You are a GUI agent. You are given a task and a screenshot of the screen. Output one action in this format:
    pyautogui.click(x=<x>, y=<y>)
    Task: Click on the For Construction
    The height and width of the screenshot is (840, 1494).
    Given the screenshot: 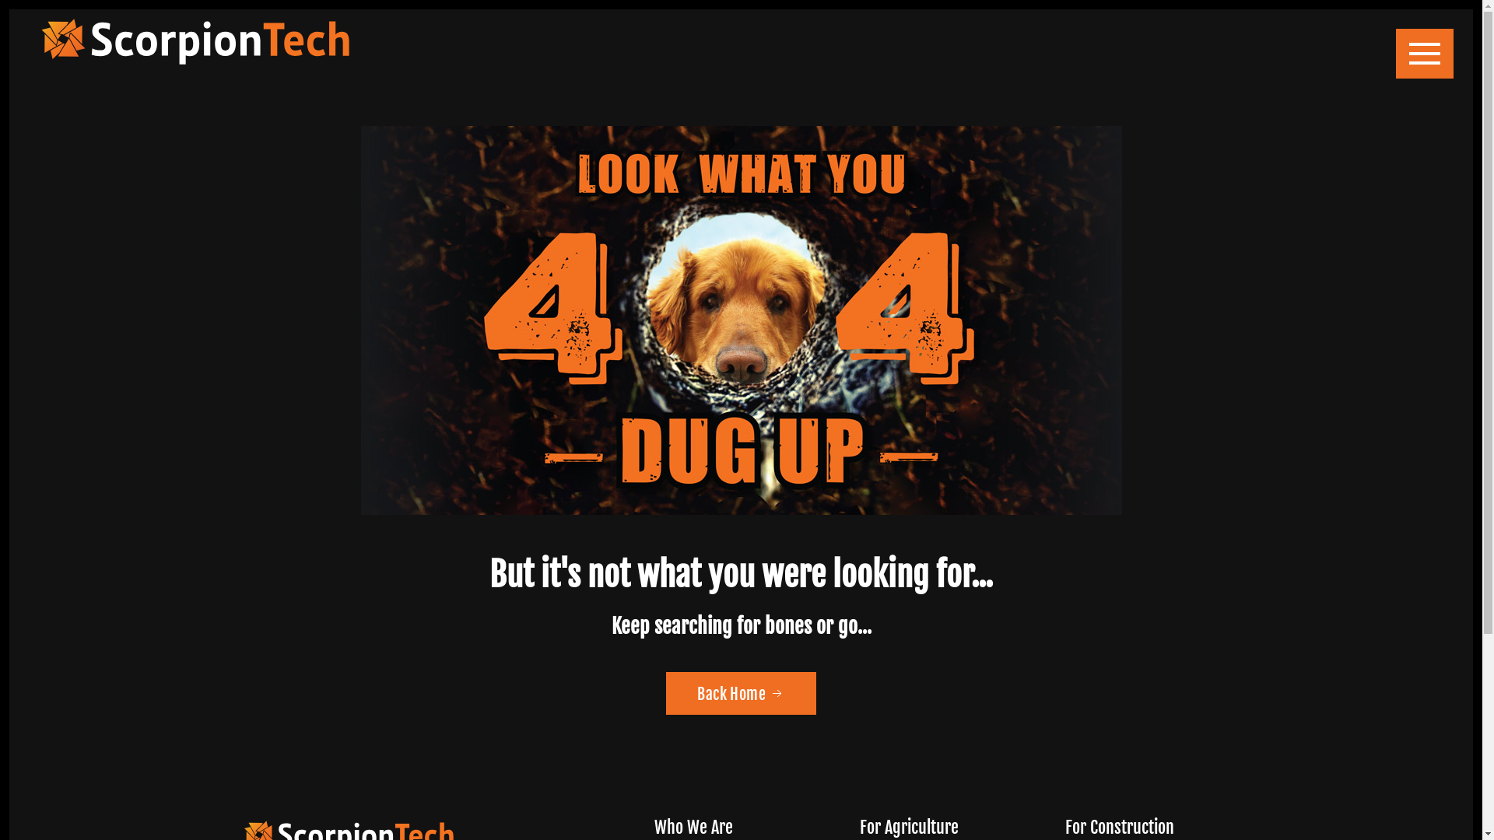 What is the action you would take?
    pyautogui.click(x=1119, y=828)
    